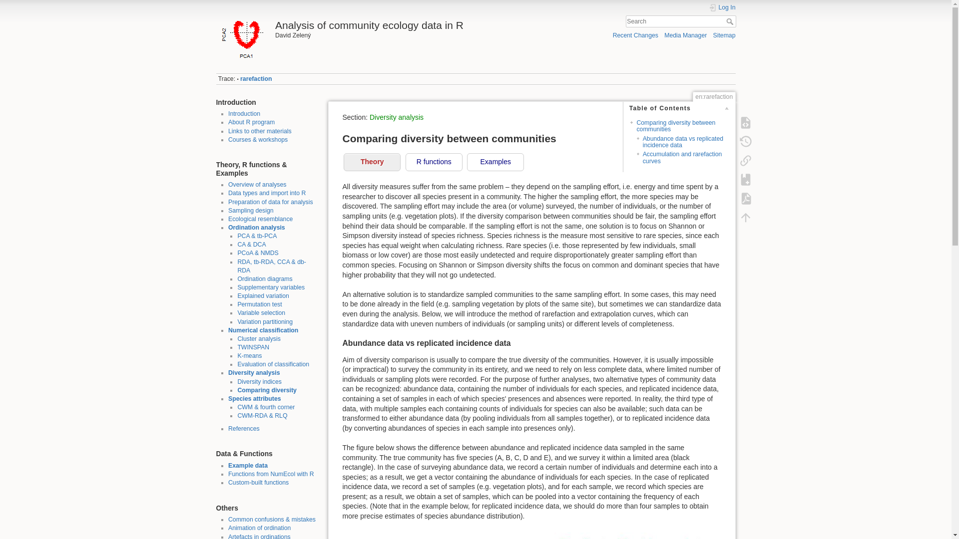 This screenshot has width=959, height=539. What do you see at coordinates (265, 278) in the screenshot?
I see `Ordination diagrams` at bounding box center [265, 278].